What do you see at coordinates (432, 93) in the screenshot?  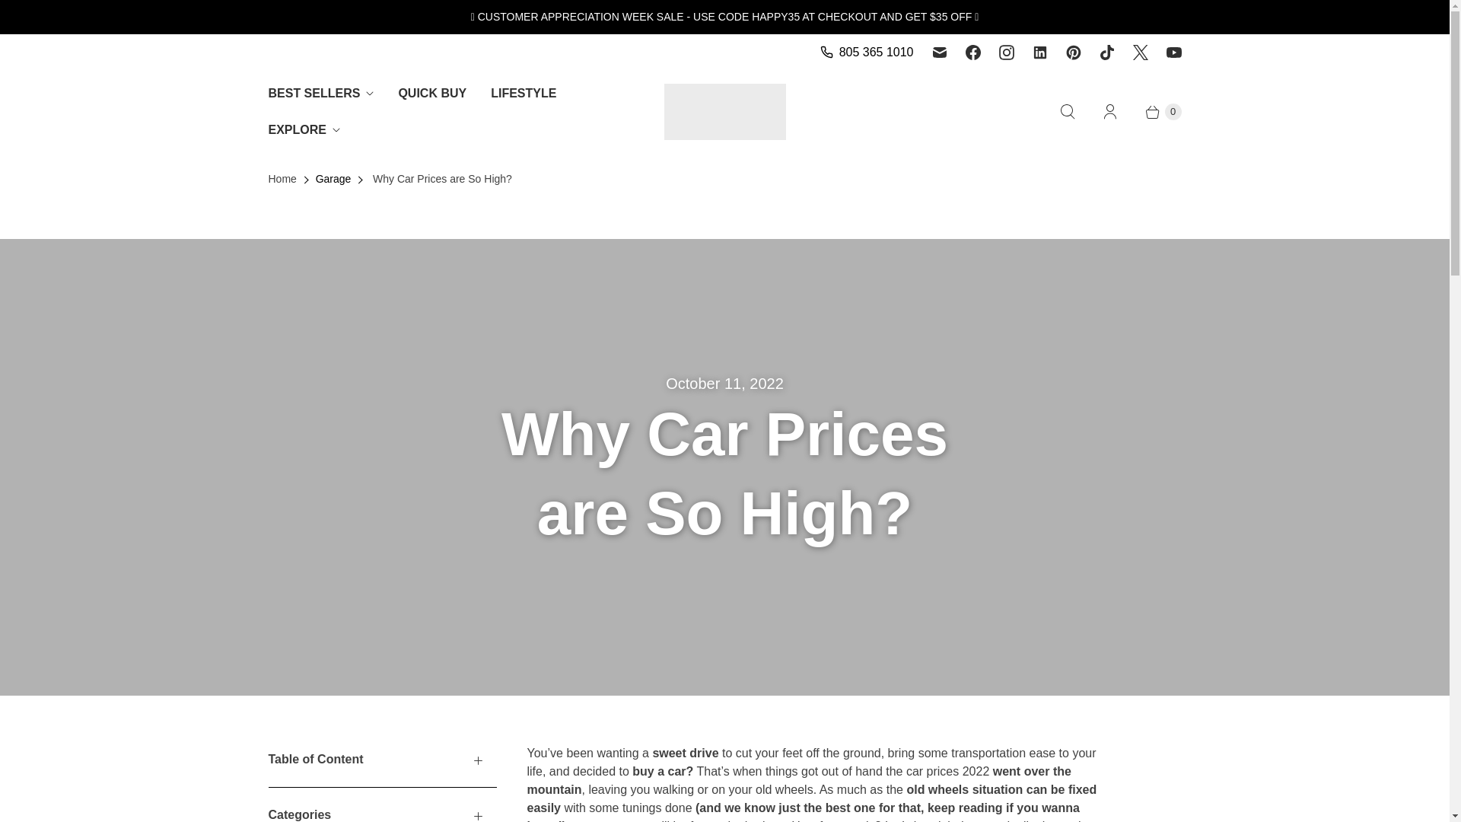 I see `QUICK BUY` at bounding box center [432, 93].